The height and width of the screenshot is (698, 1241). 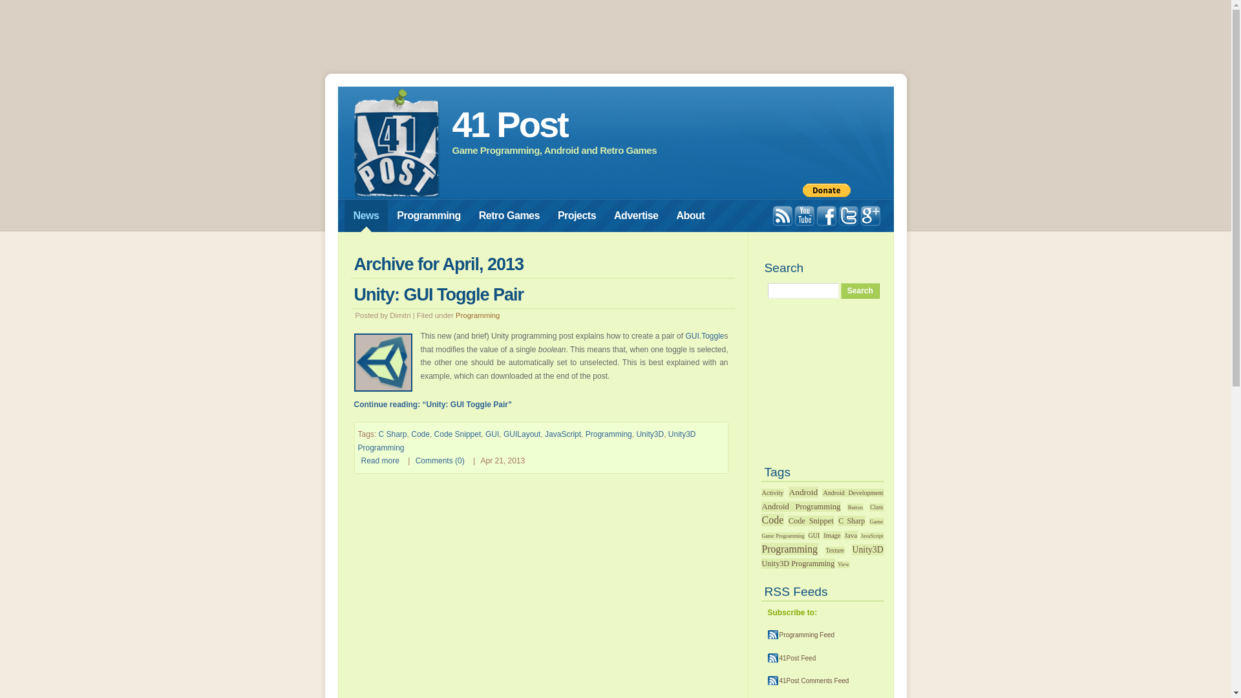 I want to click on Unity3D, so click(x=868, y=549).